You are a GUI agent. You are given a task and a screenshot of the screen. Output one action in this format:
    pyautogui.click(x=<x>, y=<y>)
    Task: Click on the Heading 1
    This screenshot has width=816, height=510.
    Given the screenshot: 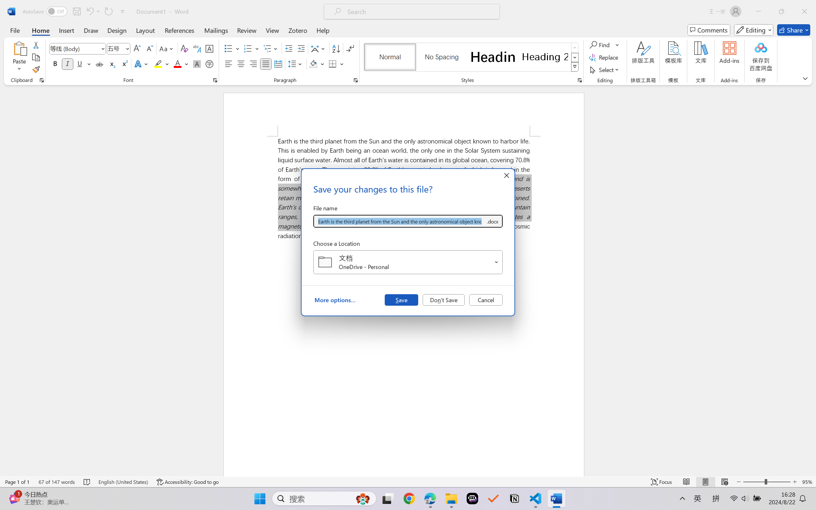 What is the action you would take?
    pyautogui.click(x=493, y=57)
    